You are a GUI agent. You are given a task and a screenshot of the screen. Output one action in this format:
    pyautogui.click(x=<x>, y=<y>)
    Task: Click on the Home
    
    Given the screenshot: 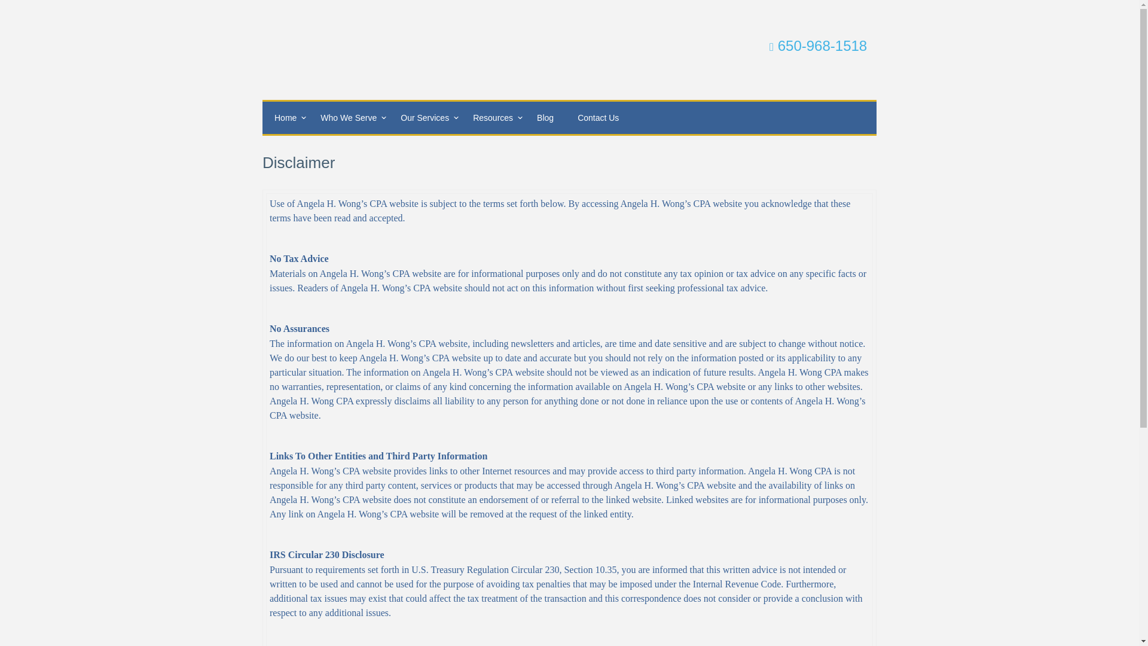 What is the action you would take?
    pyautogui.click(x=286, y=117)
    